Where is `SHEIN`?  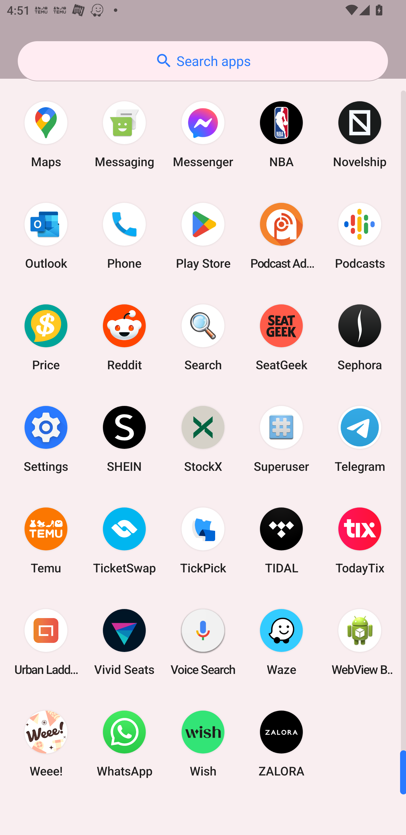
SHEIN is located at coordinates (124, 439).